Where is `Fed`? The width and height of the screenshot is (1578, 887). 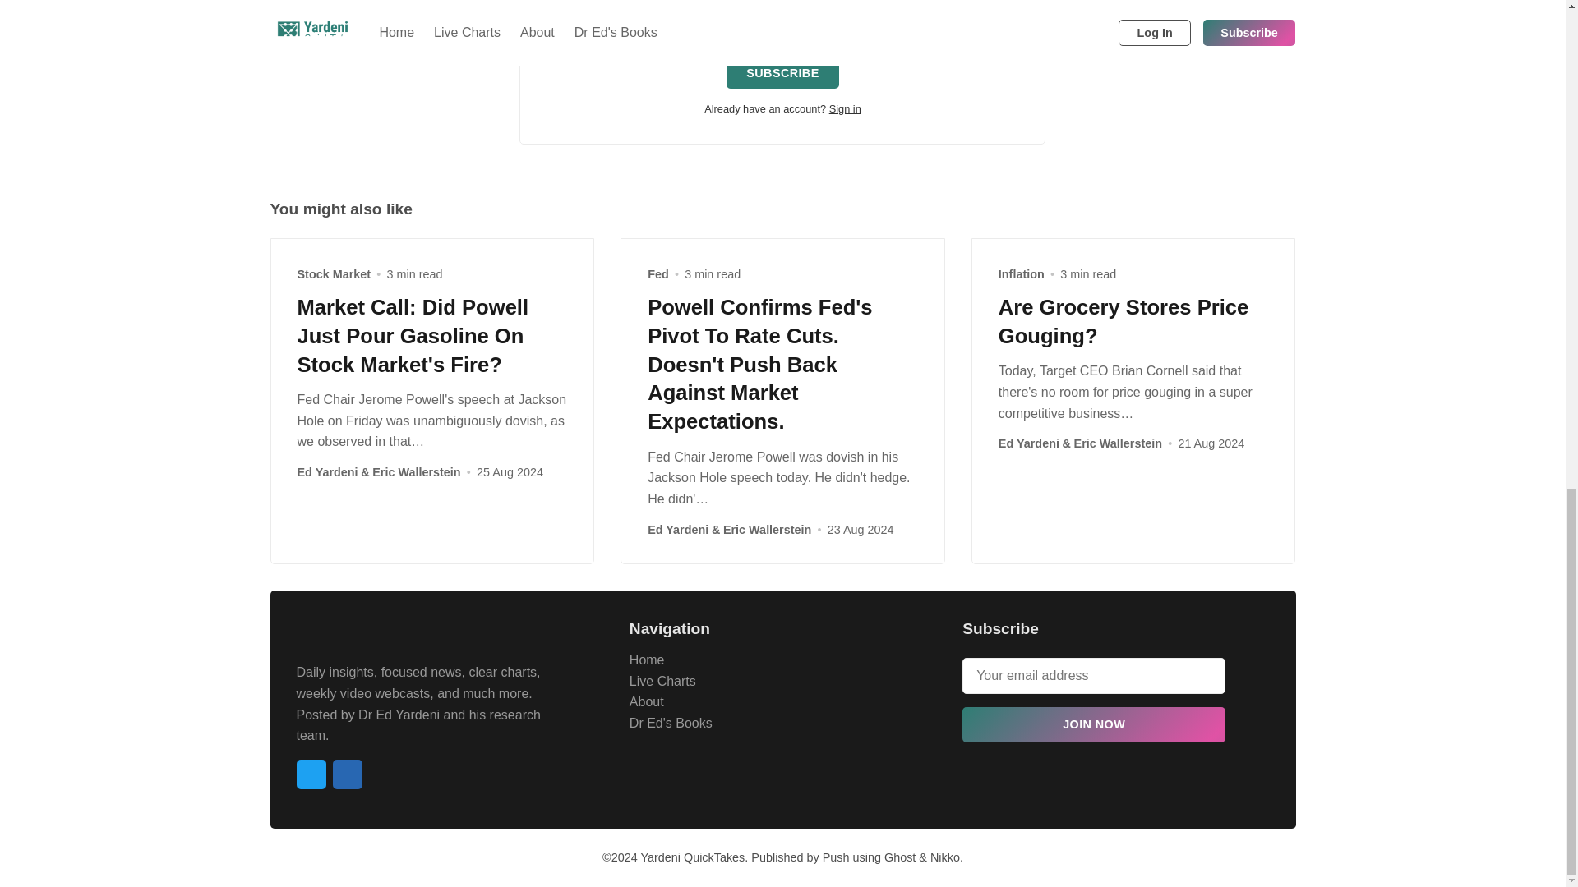
Fed is located at coordinates (657, 274).